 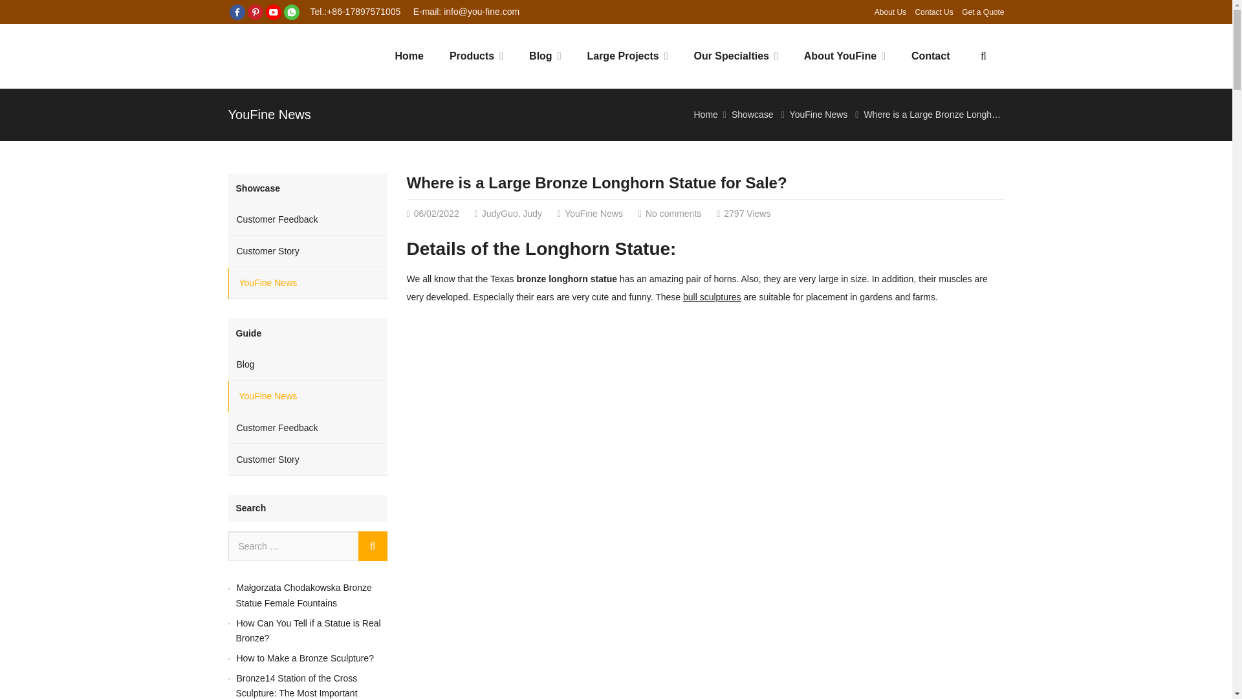 What do you see at coordinates (283, 56) in the screenshot?
I see `You Fine Sculpture` at bounding box center [283, 56].